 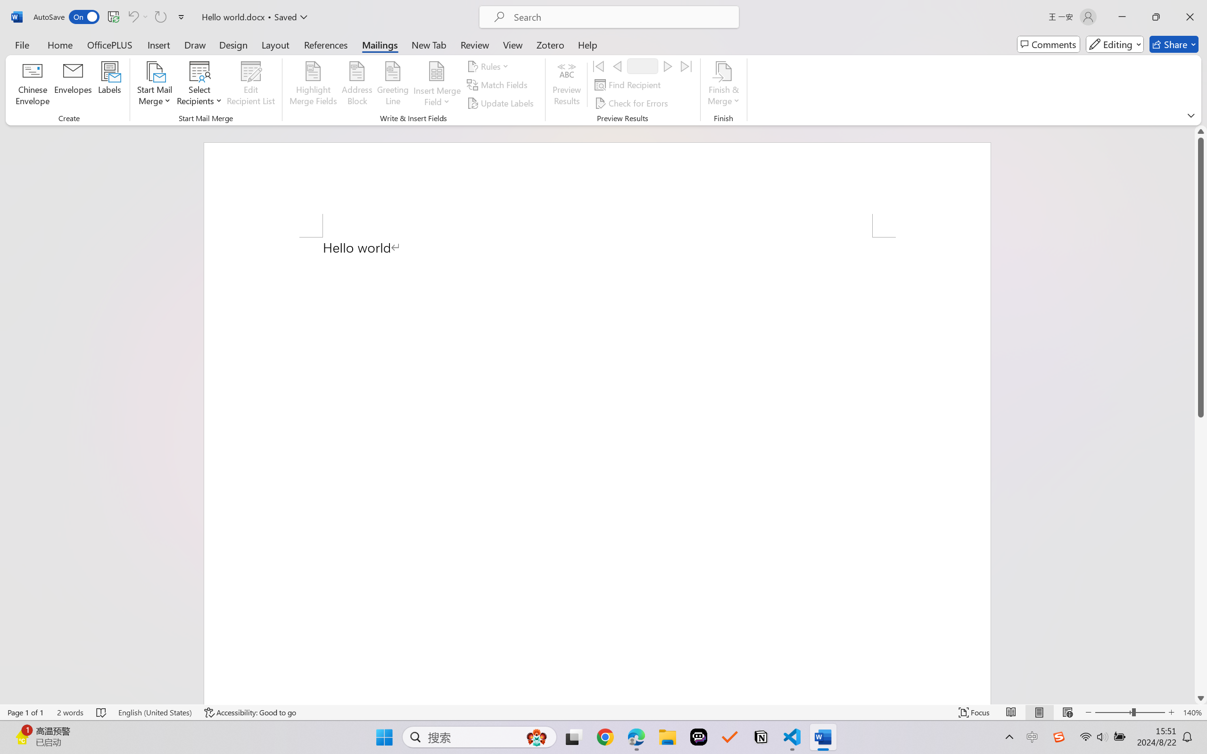 I want to click on Page down, so click(x=1201, y=555).